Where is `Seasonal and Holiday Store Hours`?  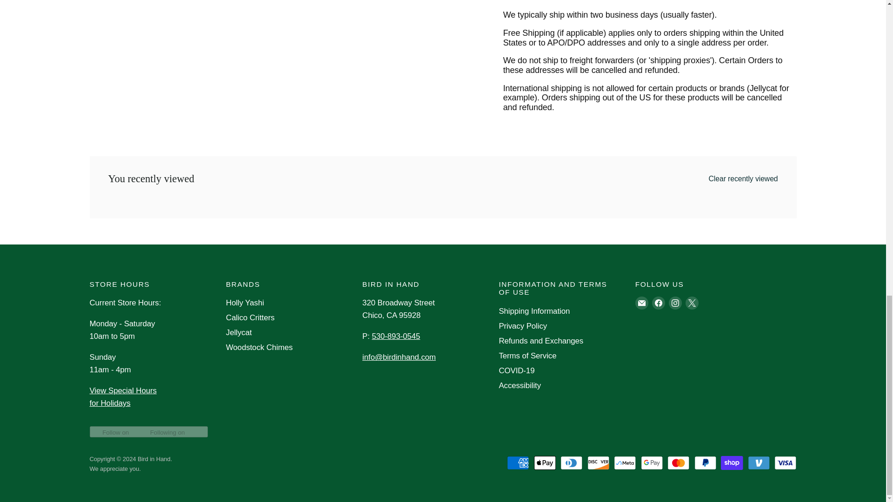
Seasonal and Holiday Store Hours is located at coordinates (123, 396).